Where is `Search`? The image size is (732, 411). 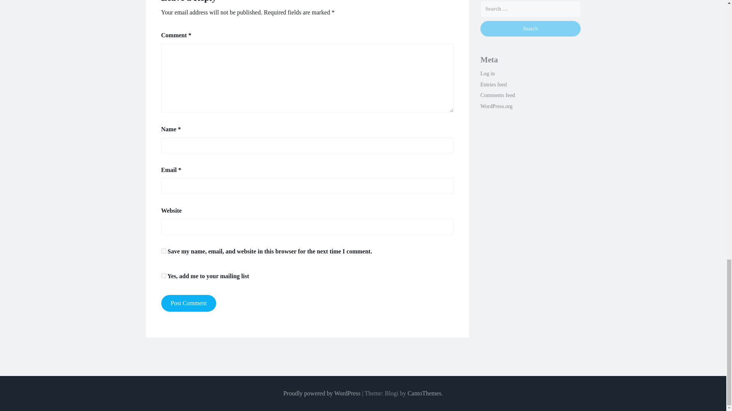
Search is located at coordinates (530, 29).